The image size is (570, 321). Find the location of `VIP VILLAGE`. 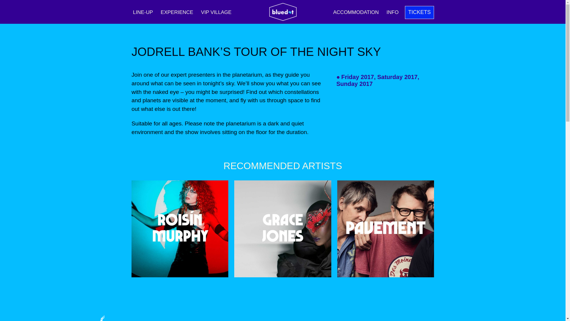

VIP VILLAGE is located at coordinates (216, 12).